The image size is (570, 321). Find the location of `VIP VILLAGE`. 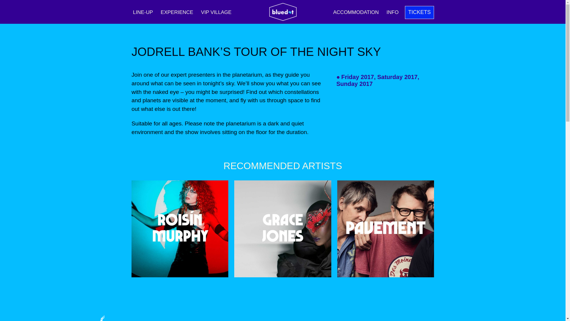

VIP VILLAGE is located at coordinates (216, 12).